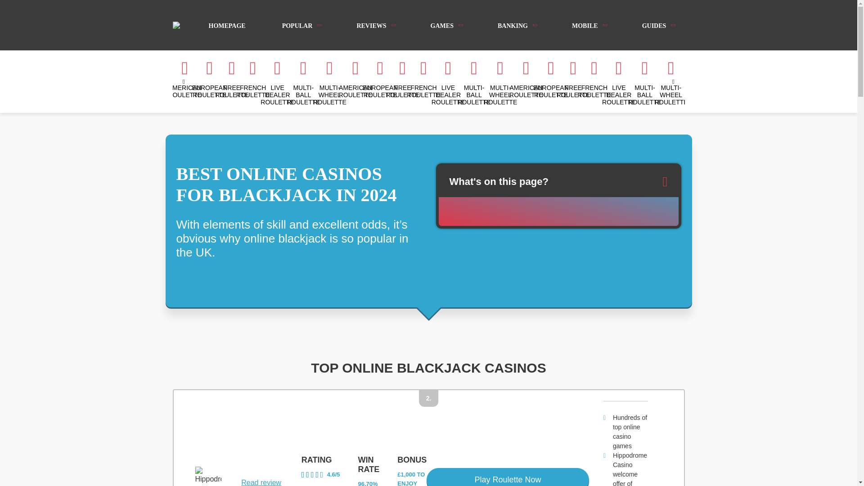  I want to click on GAMES, so click(445, 25).